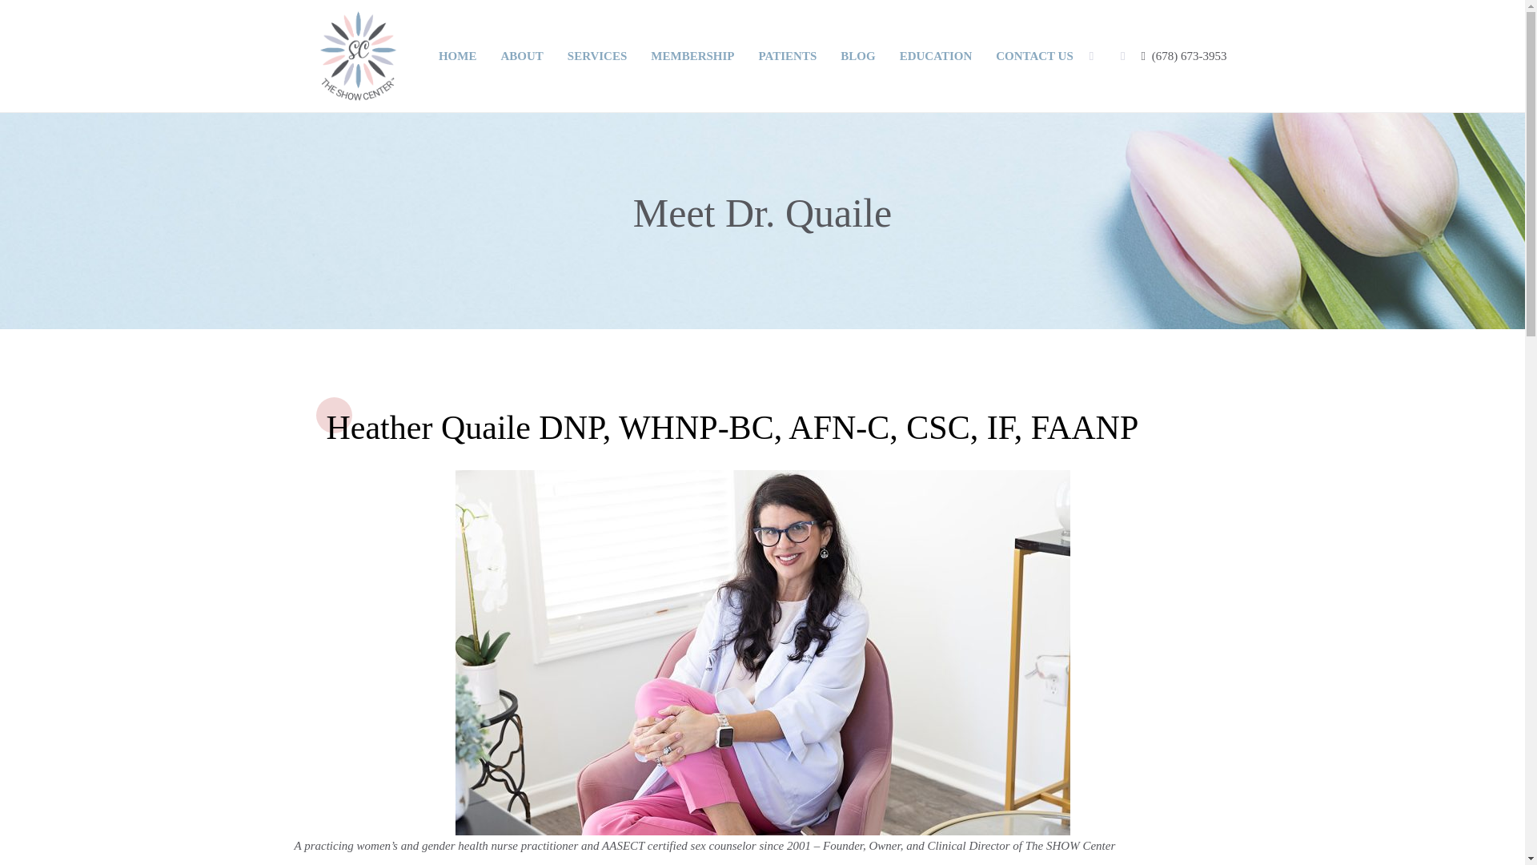 Image resolution: width=1537 pixels, height=865 pixels. What do you see at coordinates (358, 55) in the screenshot?
I see `The SHOW Center` at bounding box center [358, 55].